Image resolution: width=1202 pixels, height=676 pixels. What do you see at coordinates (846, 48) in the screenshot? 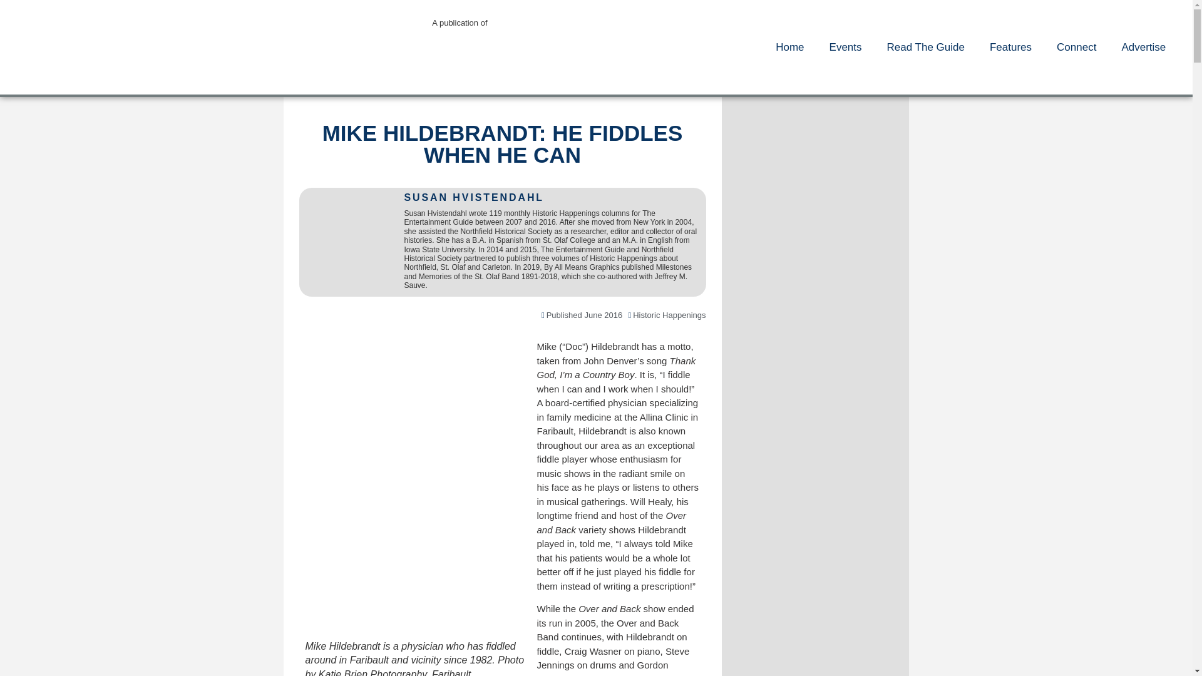
I see `Events` at bounding box center [846, 48].